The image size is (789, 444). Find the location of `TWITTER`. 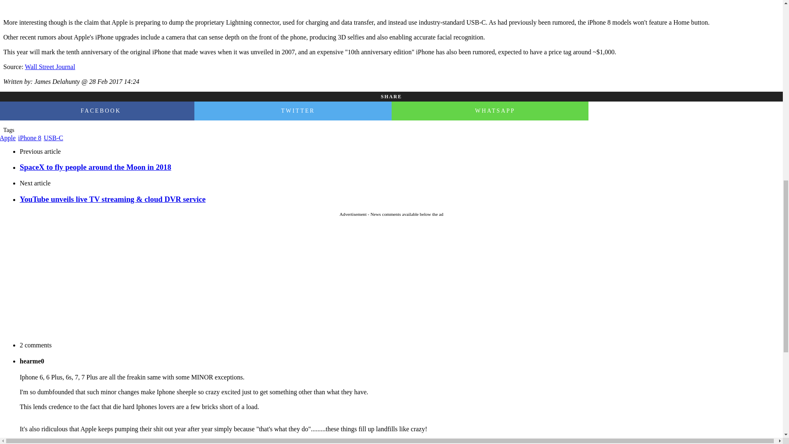

TWITTER is located at coordinates (293, 111).